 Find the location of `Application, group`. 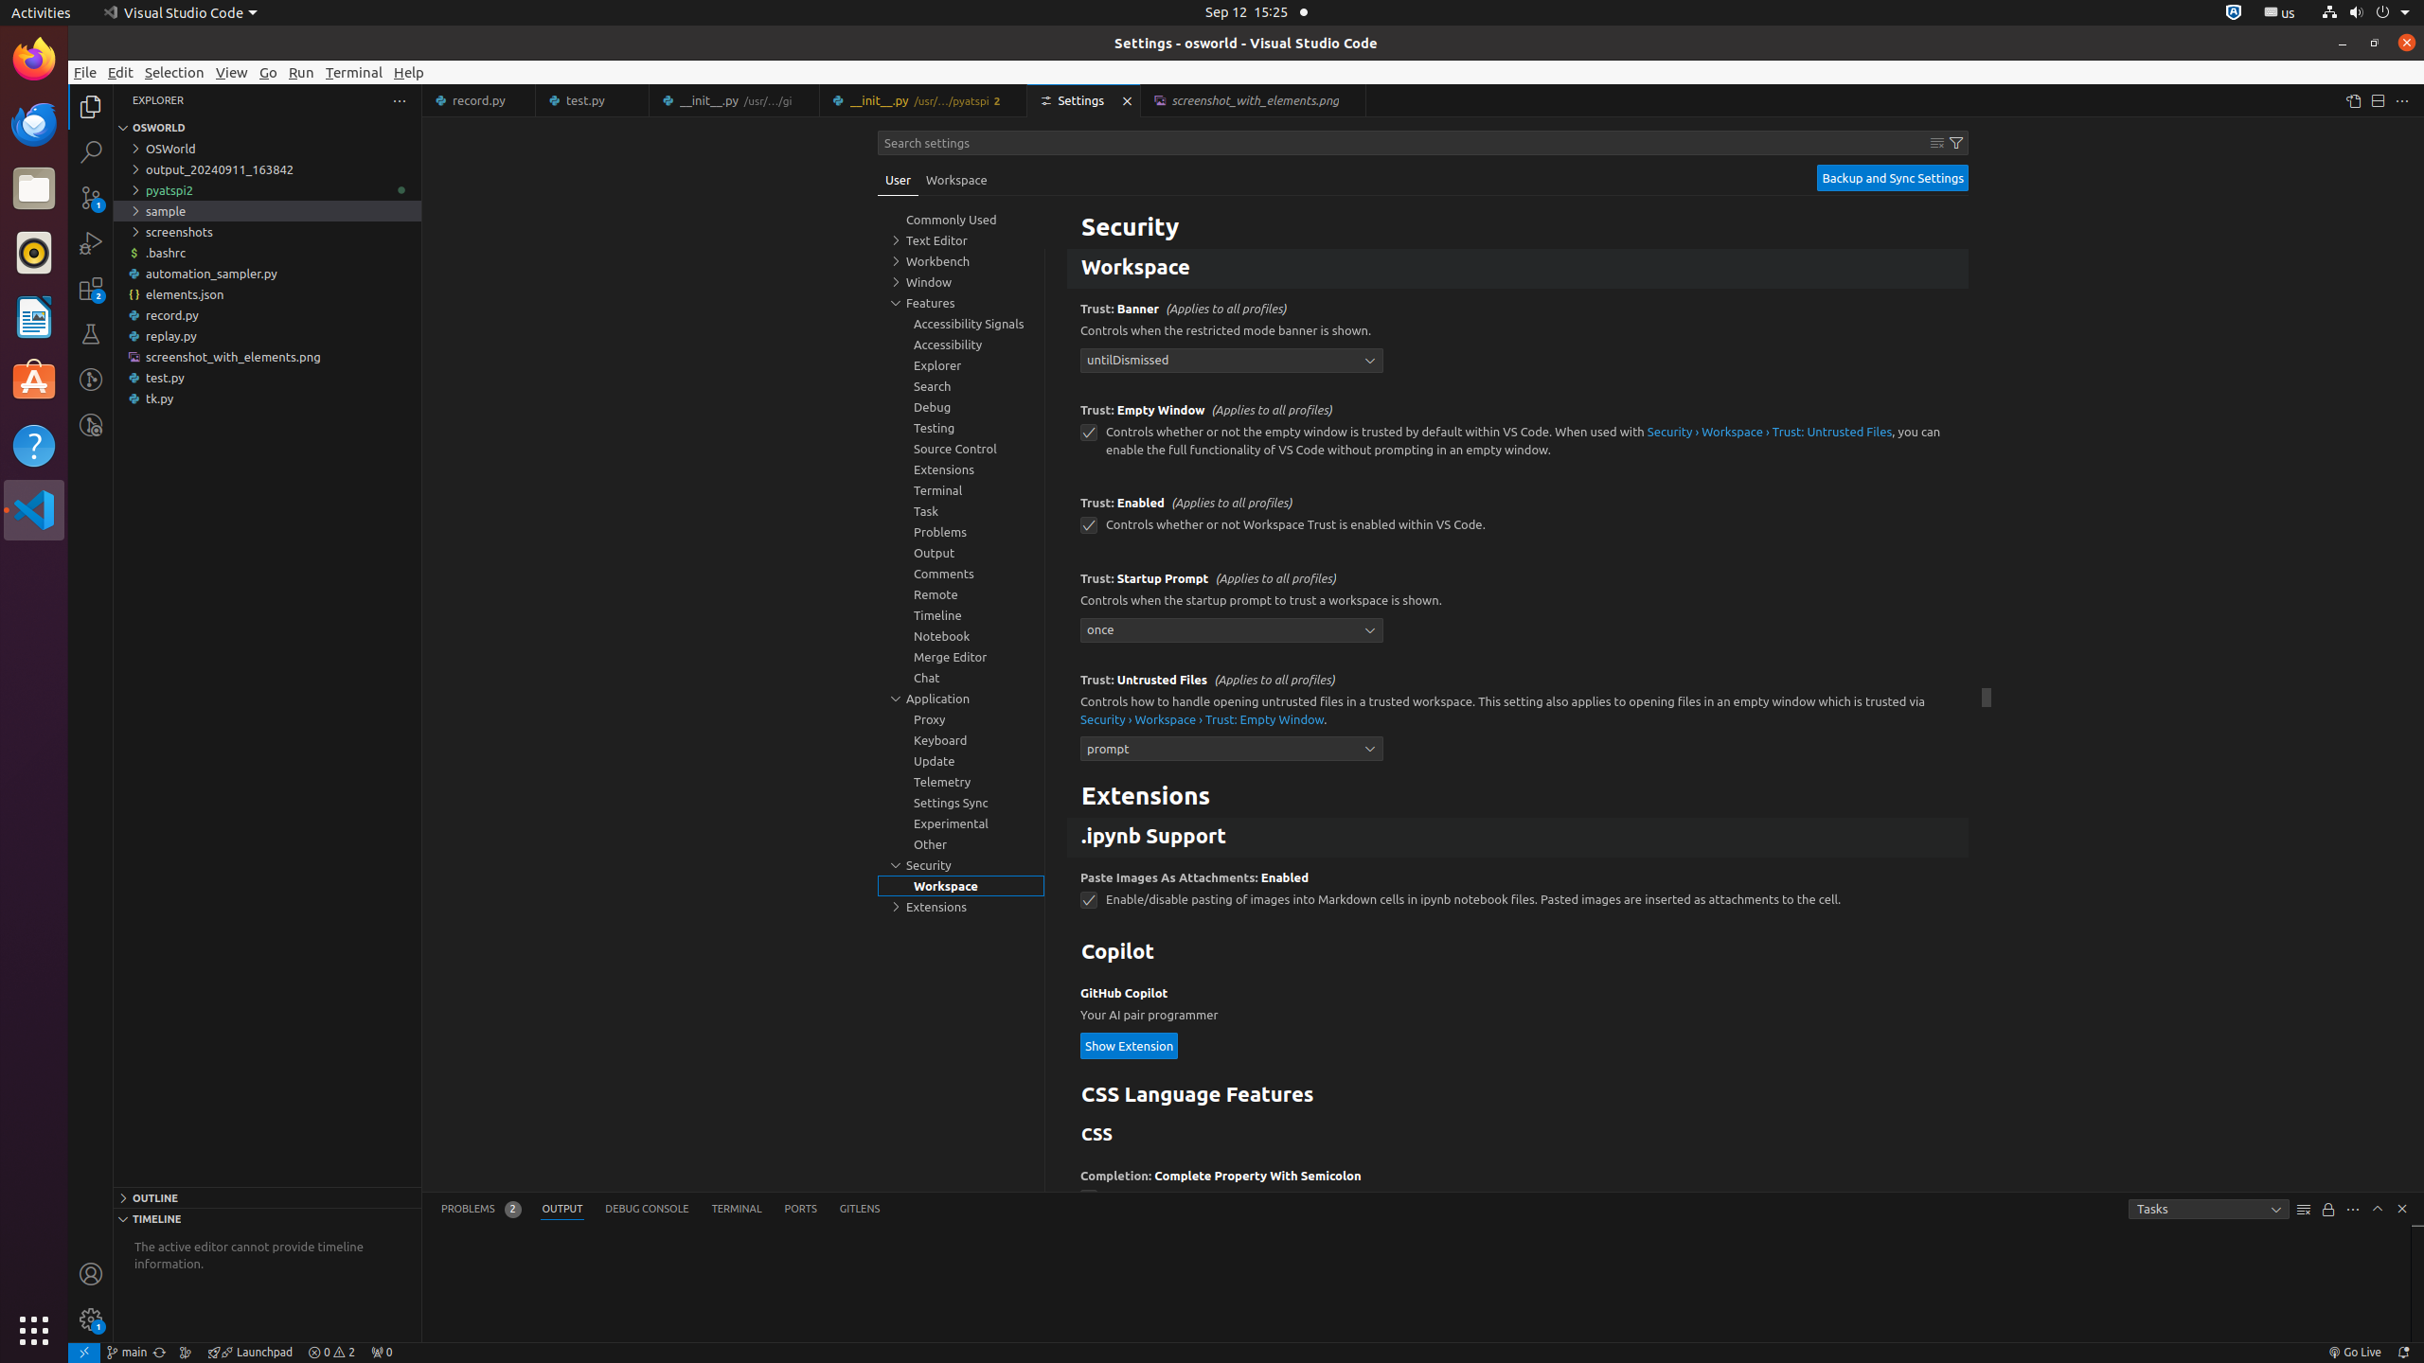

Application, group is located at coordinates (961, 699).